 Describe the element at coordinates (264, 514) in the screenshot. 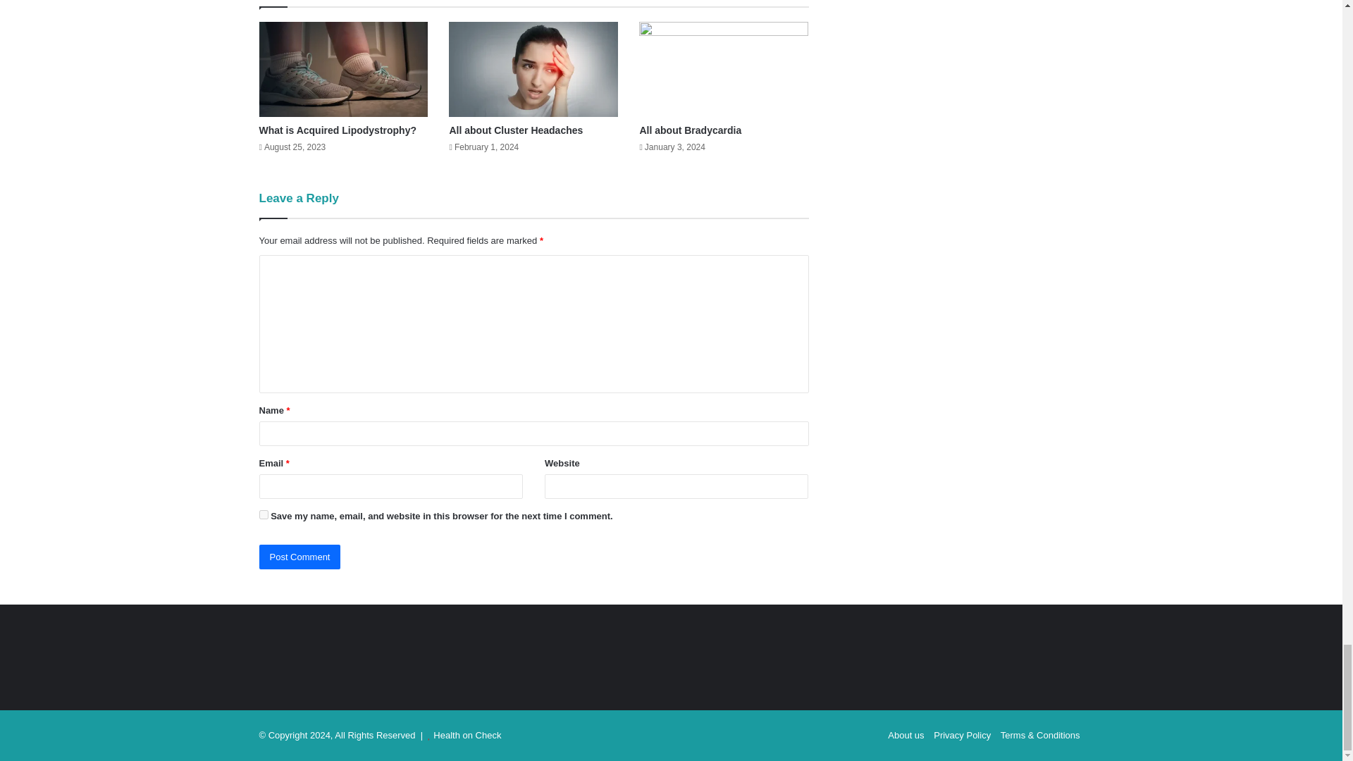

I see `yes` at that location.